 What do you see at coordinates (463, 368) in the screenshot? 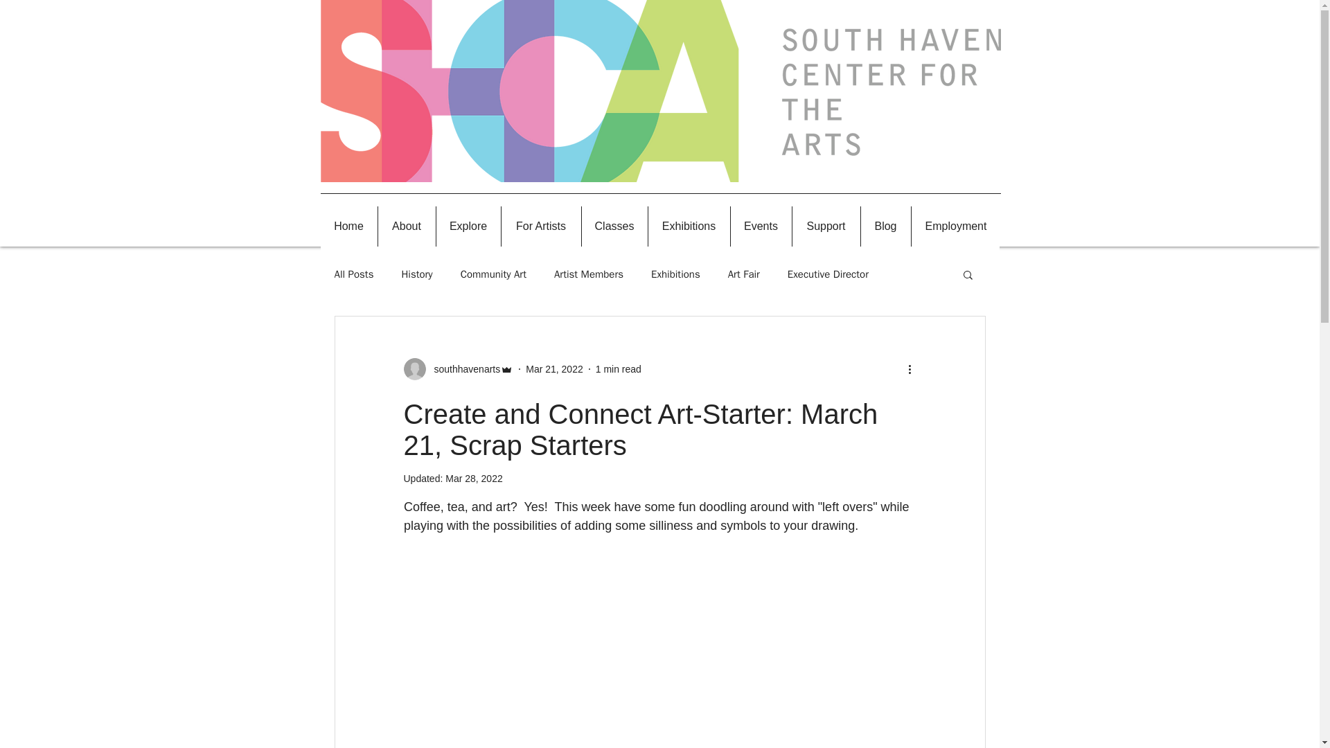
I see `southhavenarts` at bounding box center [463, 368].